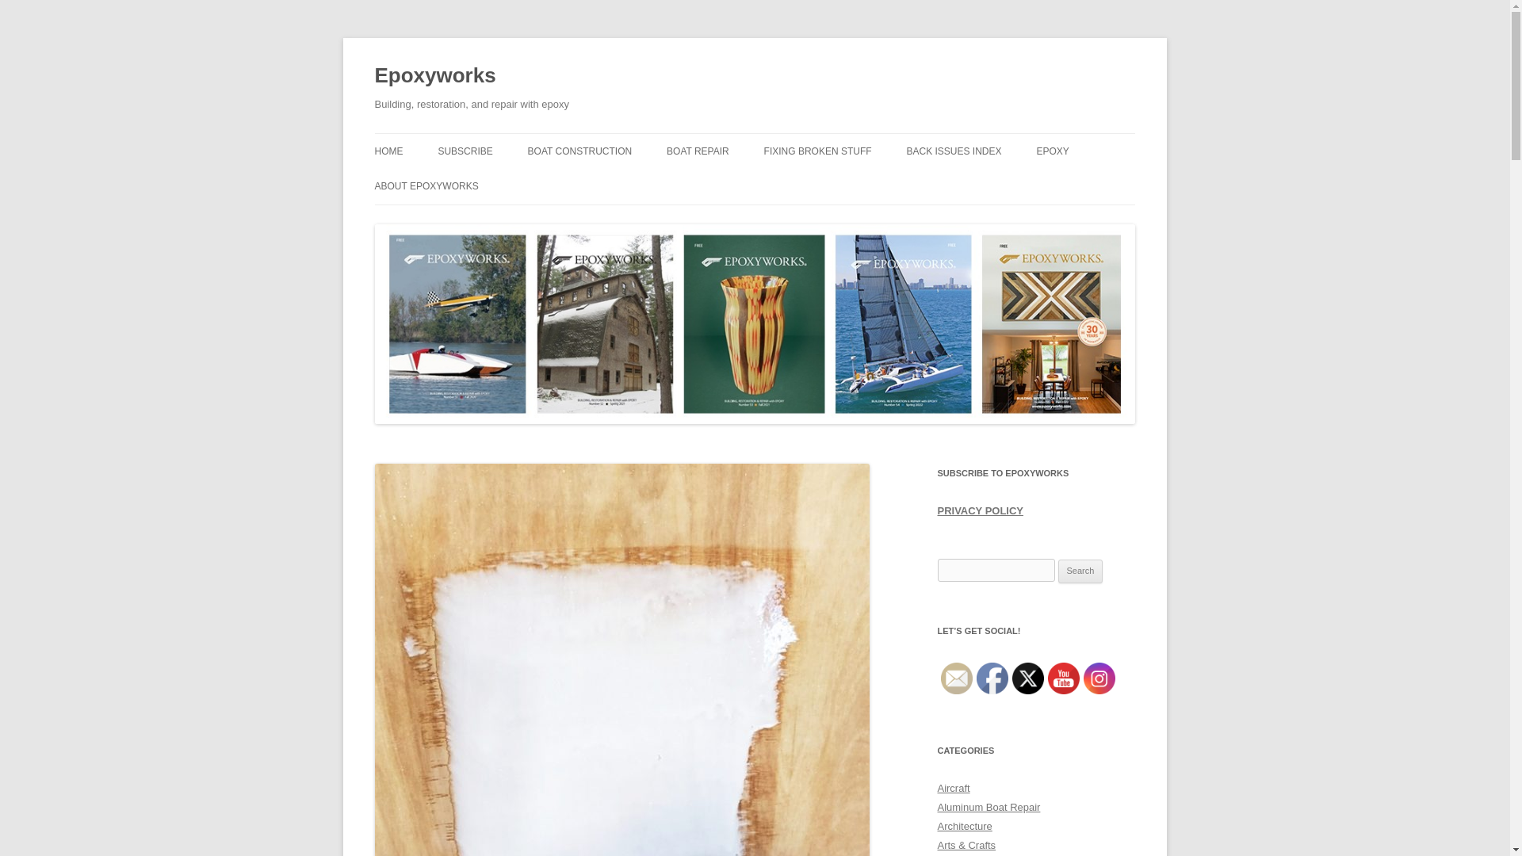  What do you see at coordinates (1098, 678) in the screenshot?
I see `Instagram` at bounding box center [1098, 678].